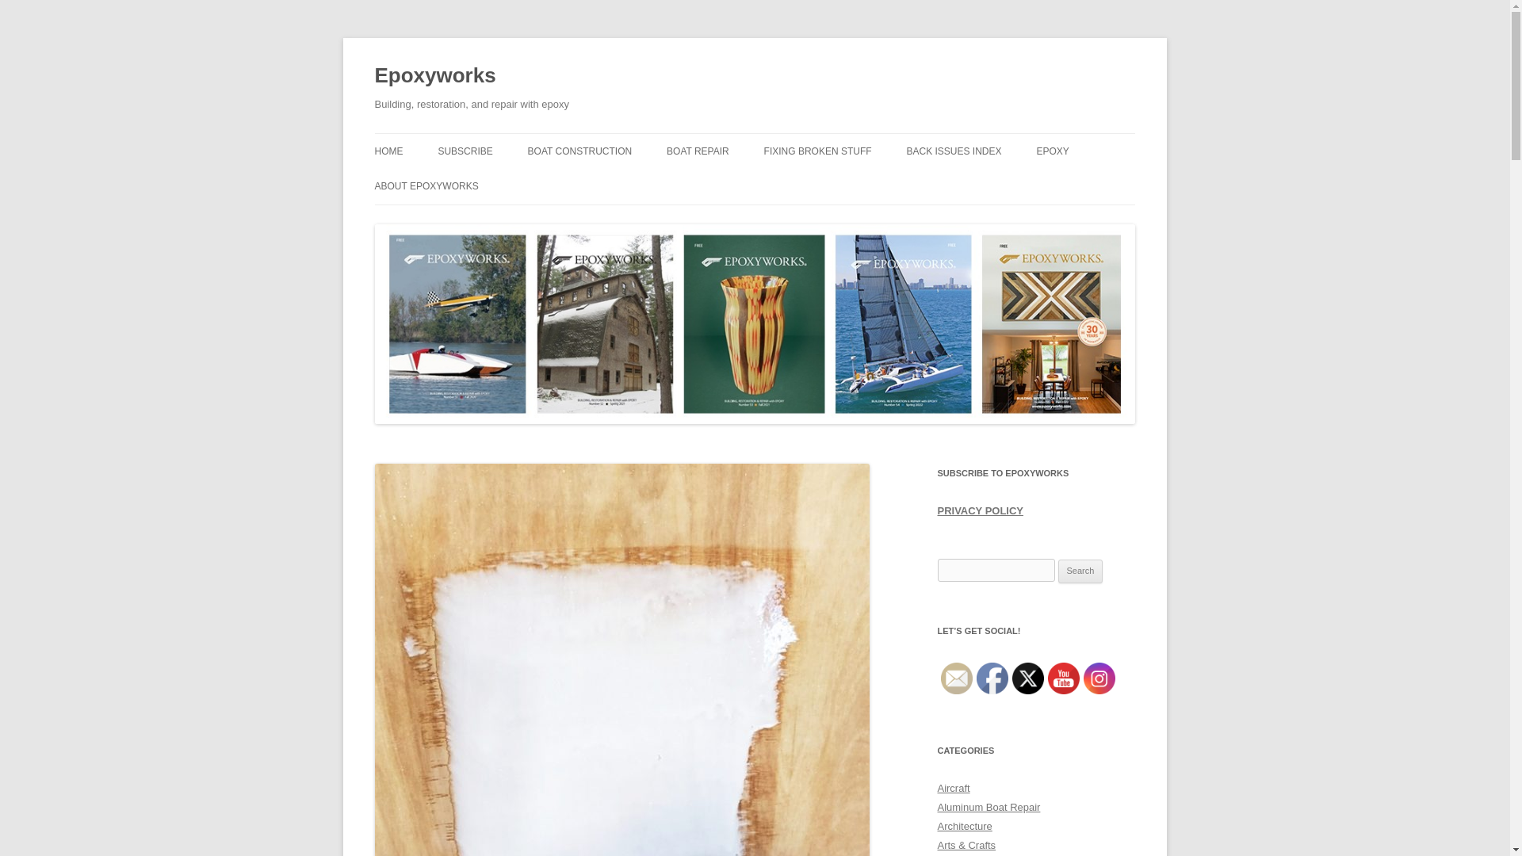  What do you see at coordinates (1098, 678) in the screenshot?
I see `Instagram` at bounding box center [1098, 678].